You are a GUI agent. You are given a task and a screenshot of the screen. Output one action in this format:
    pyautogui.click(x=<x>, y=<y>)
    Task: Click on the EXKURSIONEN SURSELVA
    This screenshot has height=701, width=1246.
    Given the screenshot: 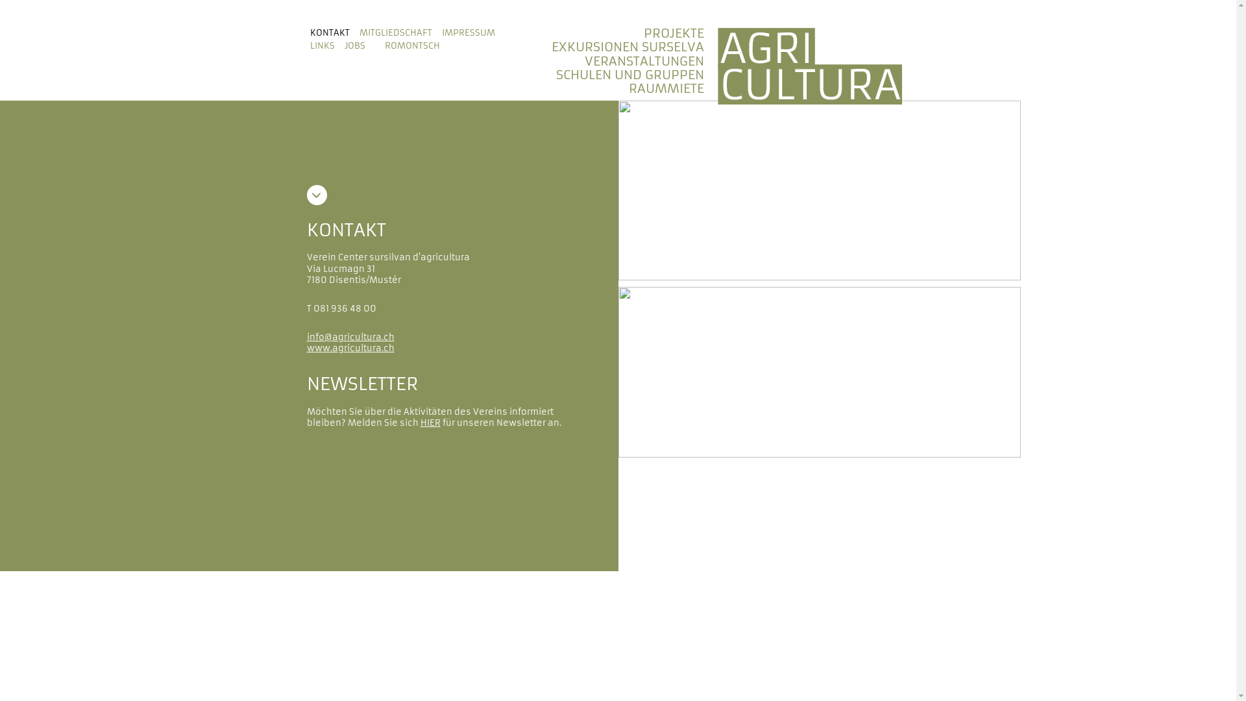 What is the action you would take?
    pyautogui.click(x=628, y=47)
    